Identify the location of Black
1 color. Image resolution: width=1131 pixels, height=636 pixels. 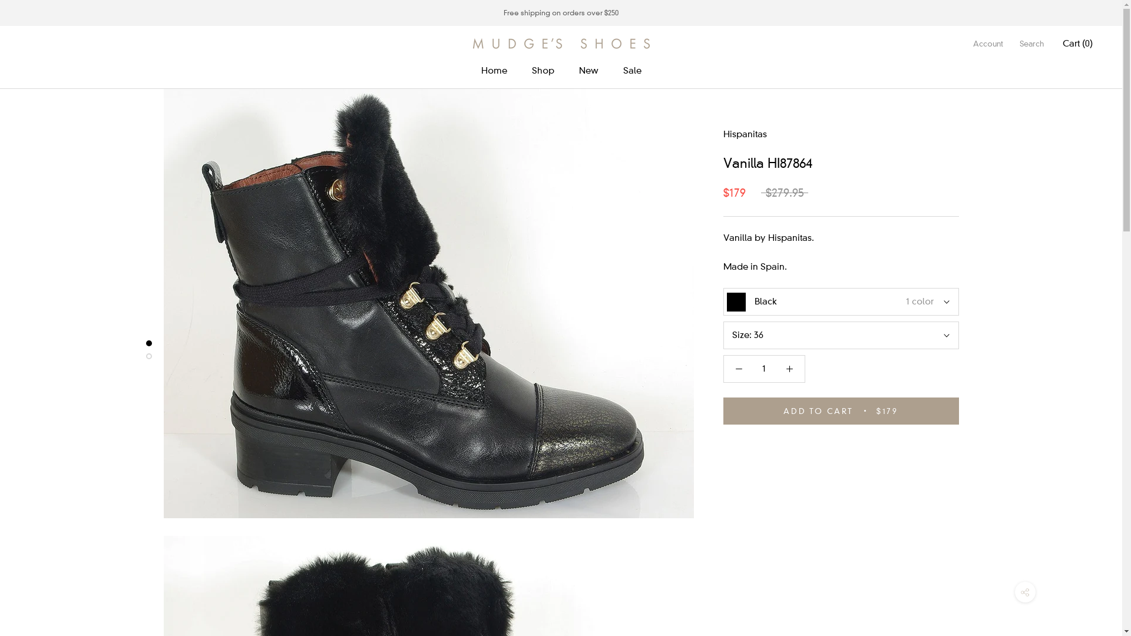
(841, 302).